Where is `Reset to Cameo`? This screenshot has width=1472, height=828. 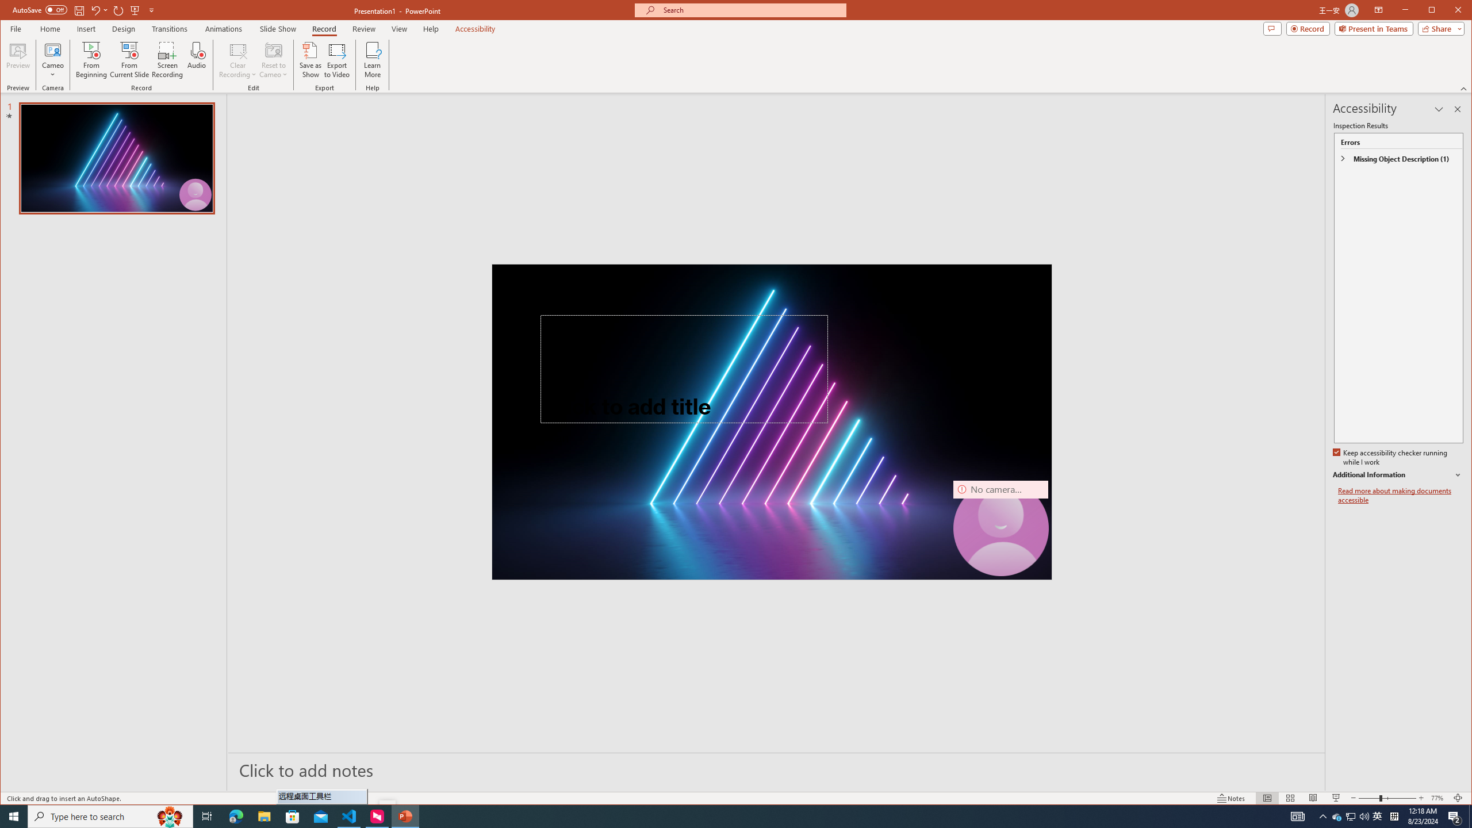
Reset to Cameo is located at coordinates (273, 60).